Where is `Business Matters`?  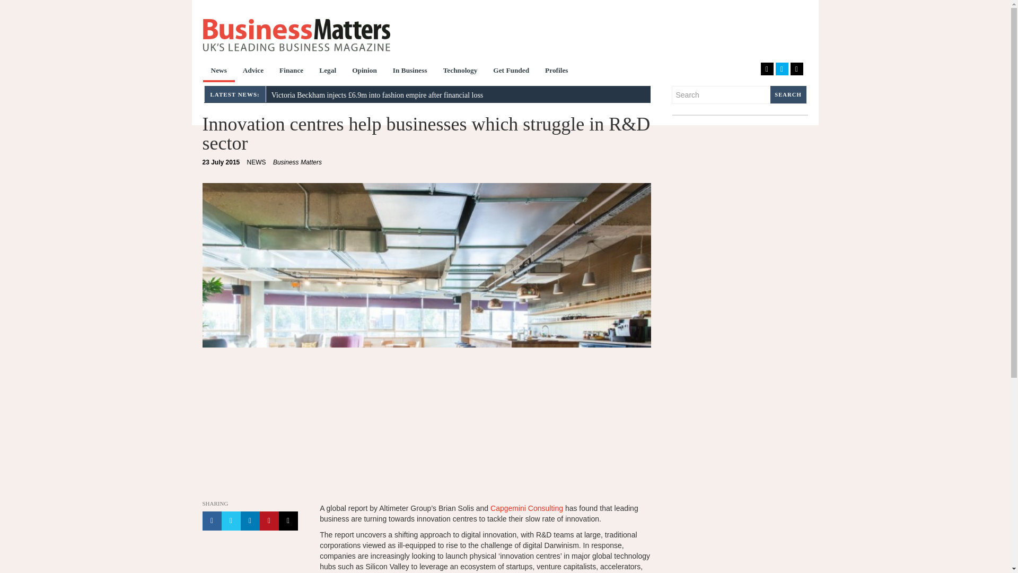
Business Matters is located at coordinates (297, 162).